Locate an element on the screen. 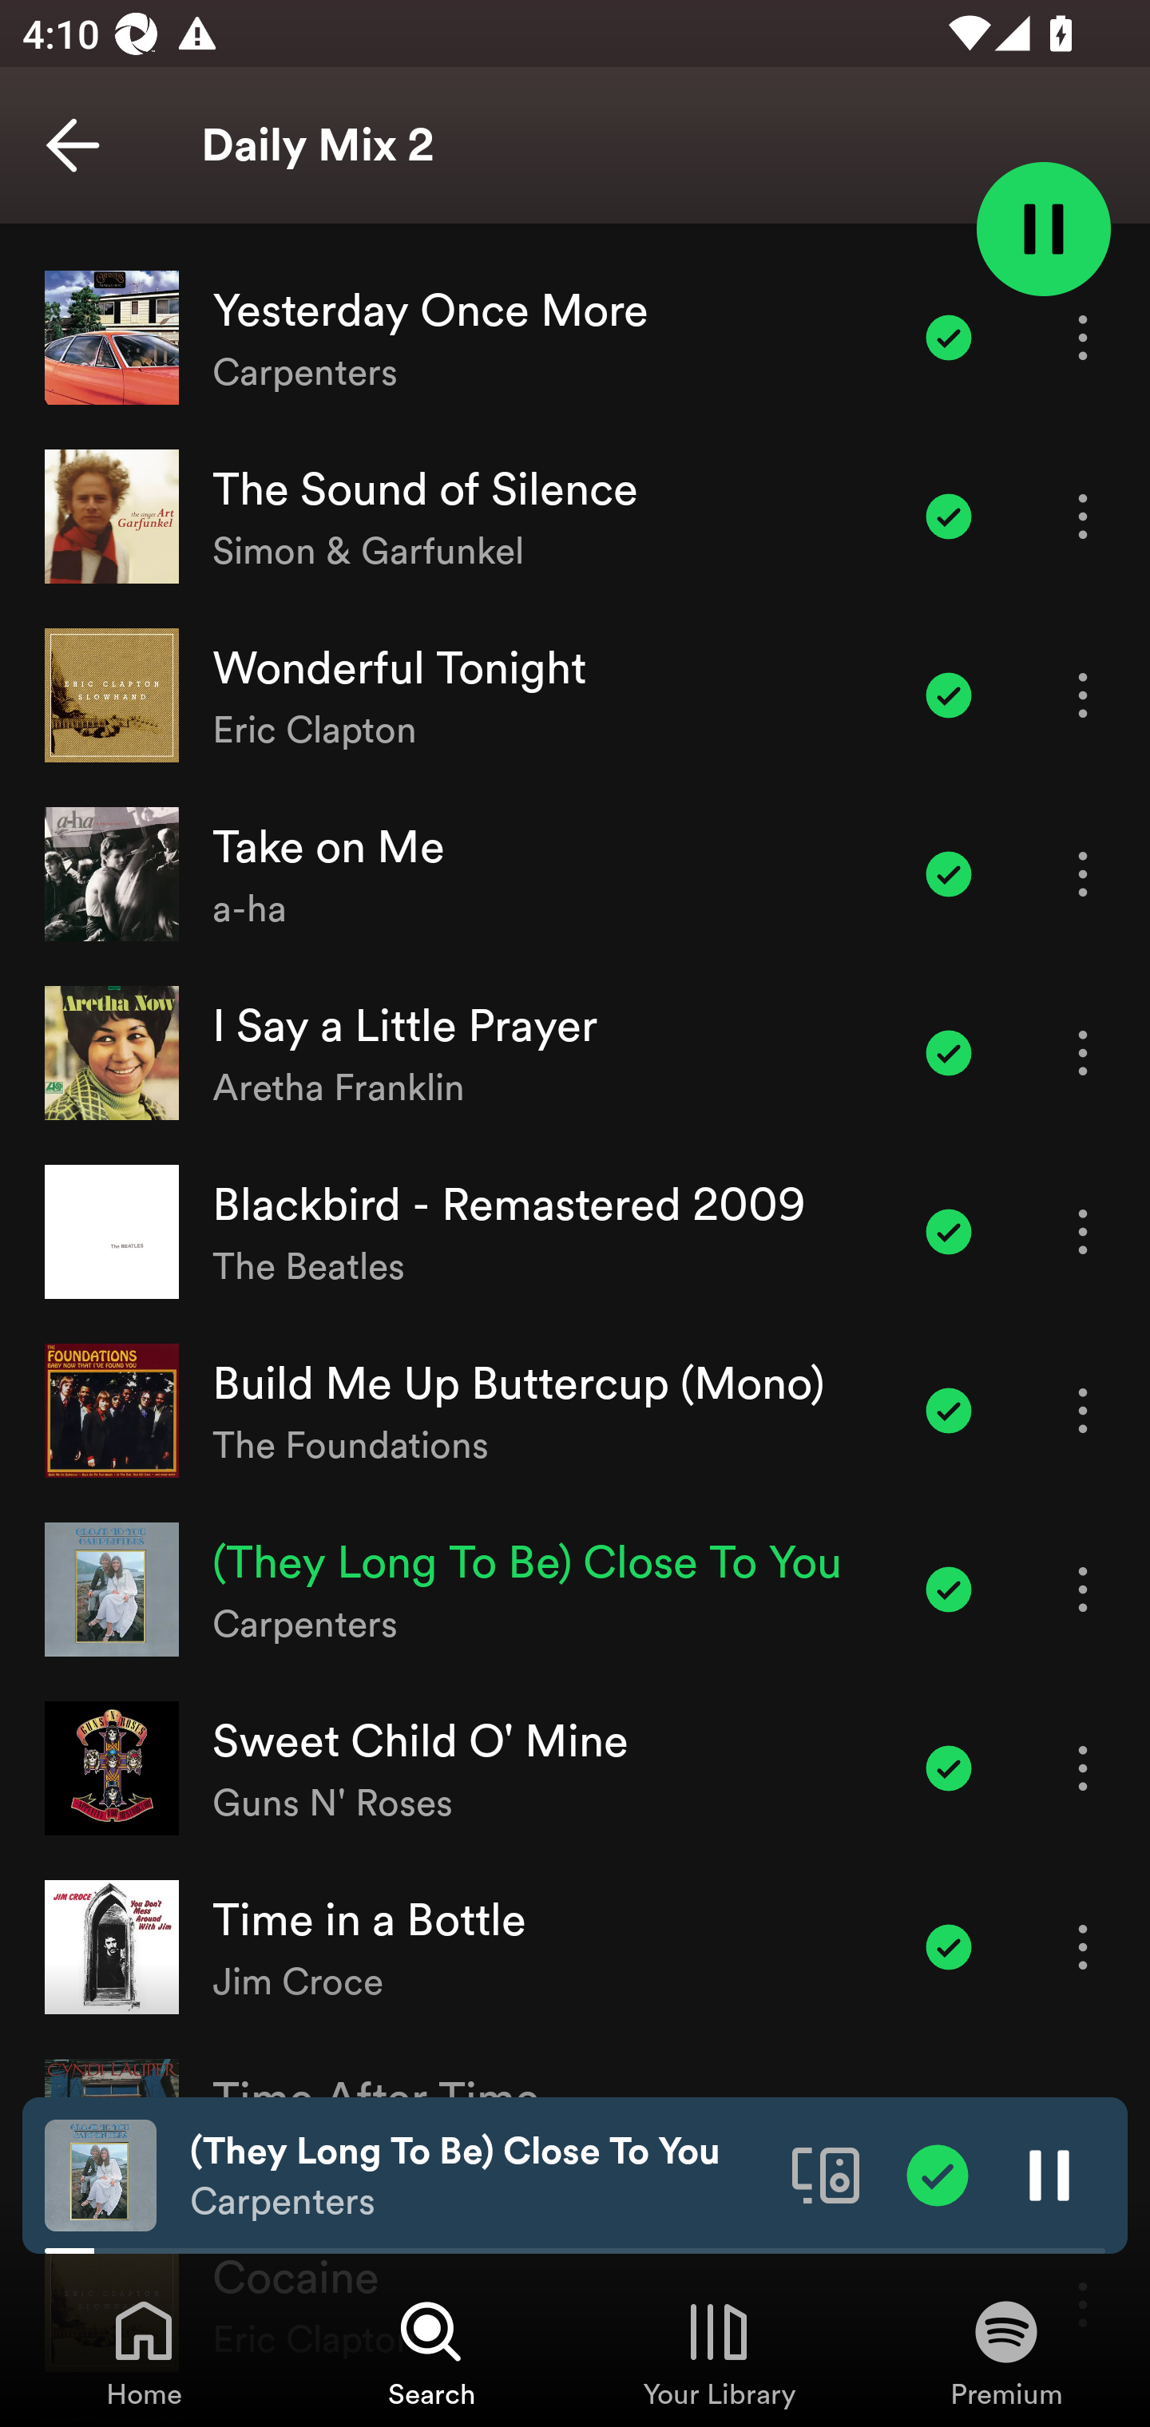 This screenshot has height=2427, width=1150. More options for song I Say a Little Prayer is located at coordinates (1083, 1053).